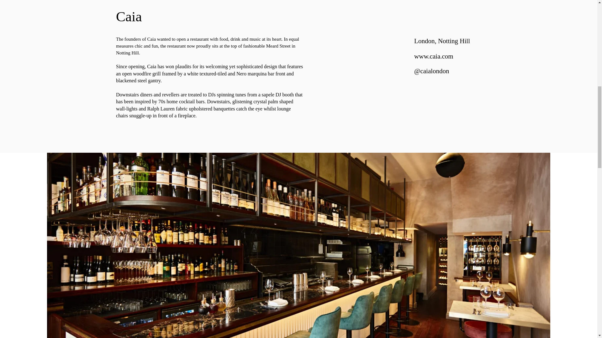 The width and height of the screenshot is (602, 338). Describe the element at coordinates (129, 16) in the screenshot. I see `Caia` at that location.